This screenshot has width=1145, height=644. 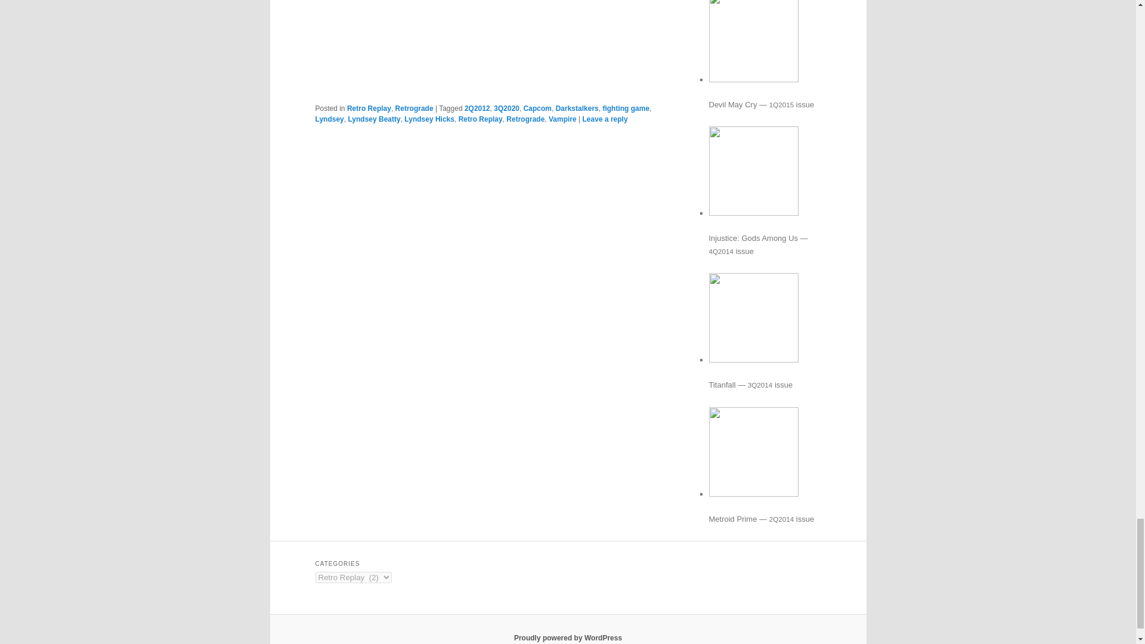 I want to click on Lyndsey Beatty, so click(x=373, y=119).